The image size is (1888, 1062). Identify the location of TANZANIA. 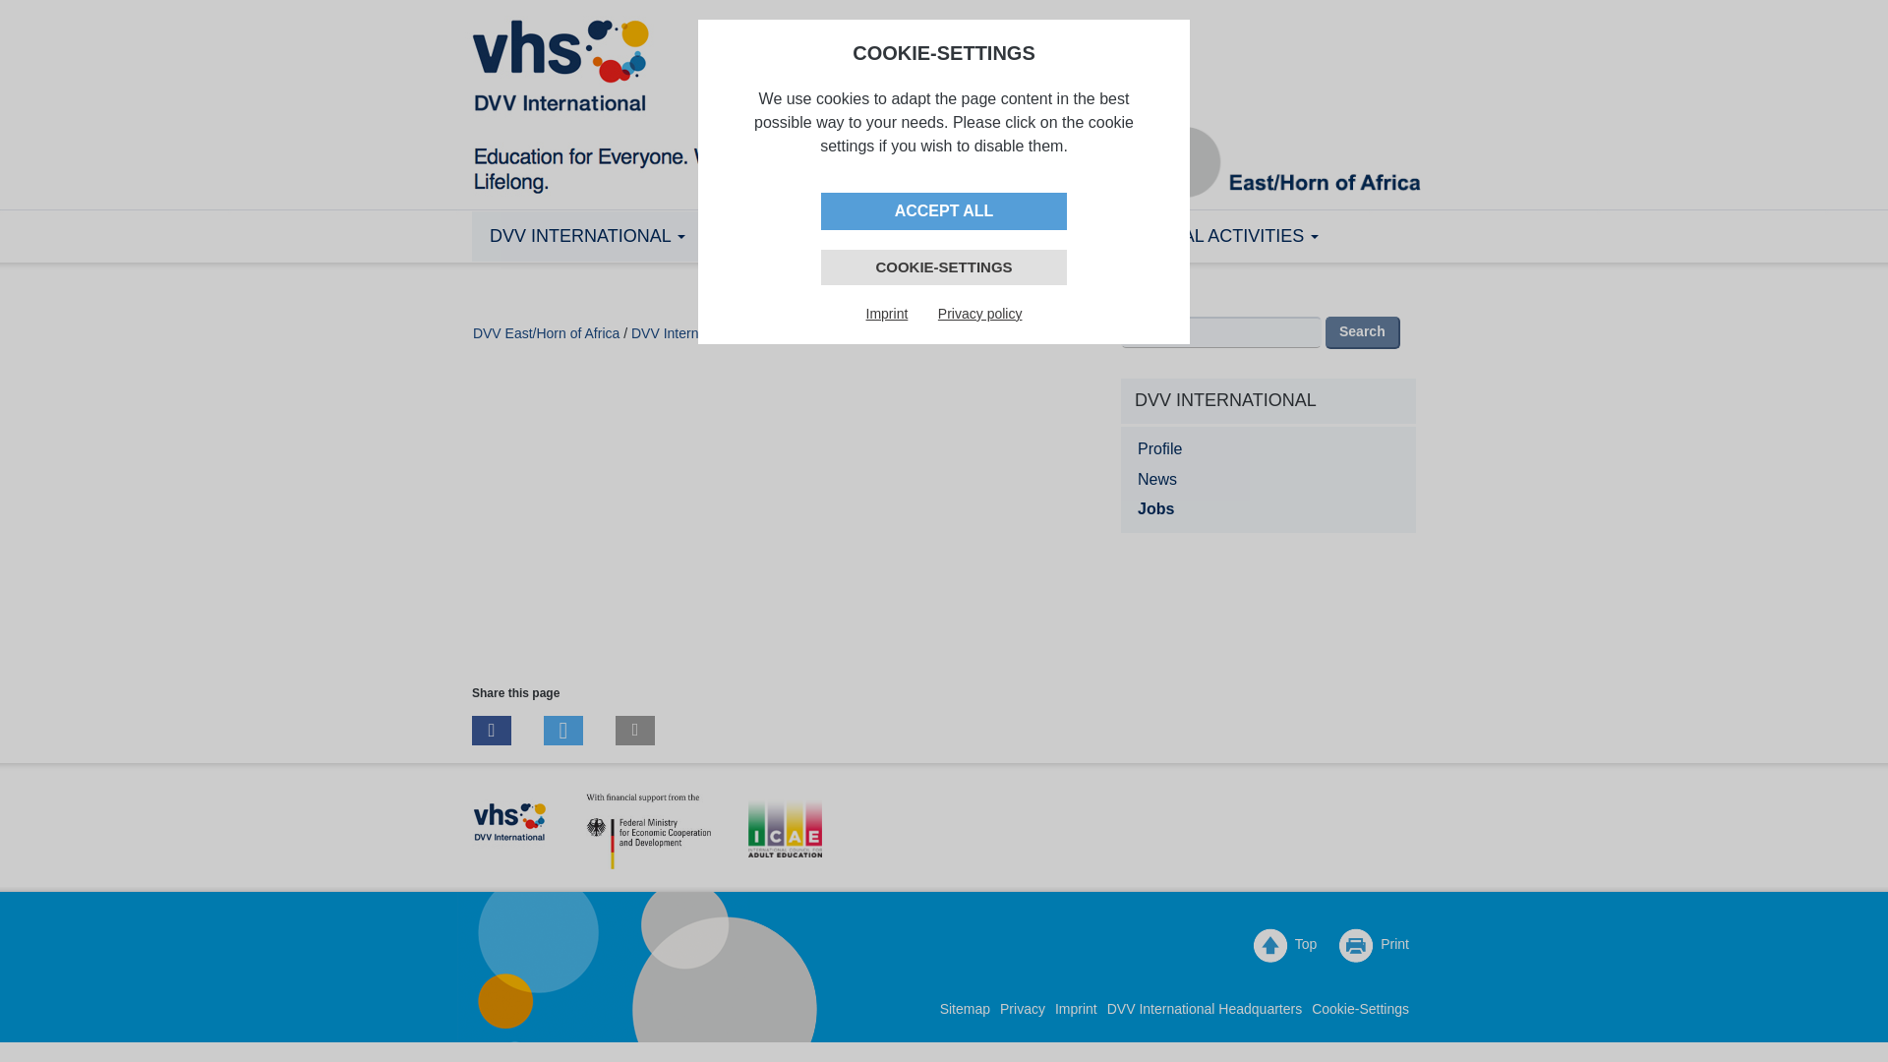
(770, 236).